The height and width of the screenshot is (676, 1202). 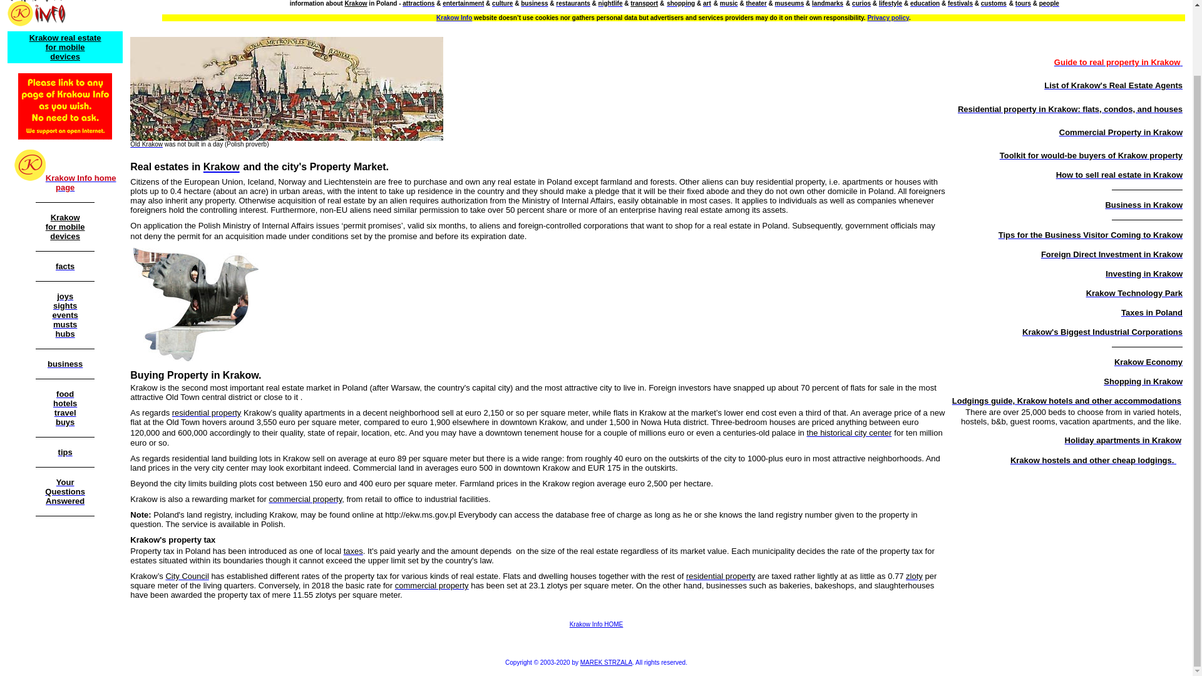 What do you see at coordinates (454, 18) in the screenshot?
I see `Krakow Info` at bounding box center [454, 18].